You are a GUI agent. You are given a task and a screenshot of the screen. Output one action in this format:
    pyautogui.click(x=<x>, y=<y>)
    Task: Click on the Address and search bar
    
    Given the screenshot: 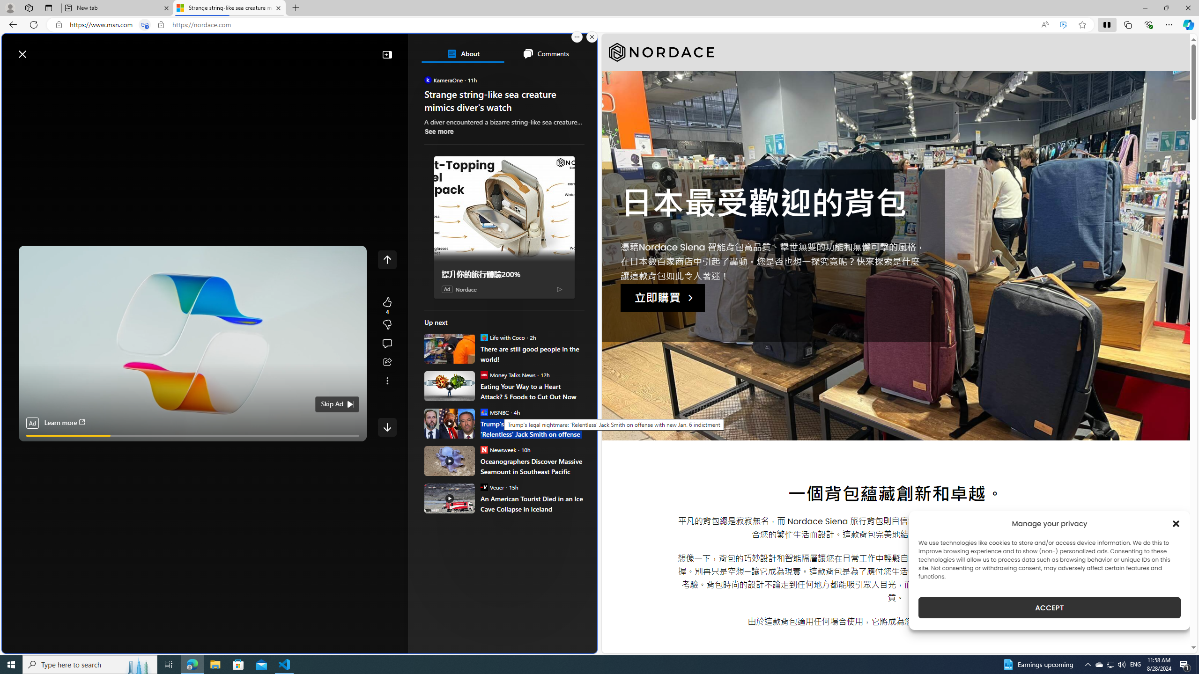 What is the action you would take?
    pyautogui.click(x=551, y=25)
    